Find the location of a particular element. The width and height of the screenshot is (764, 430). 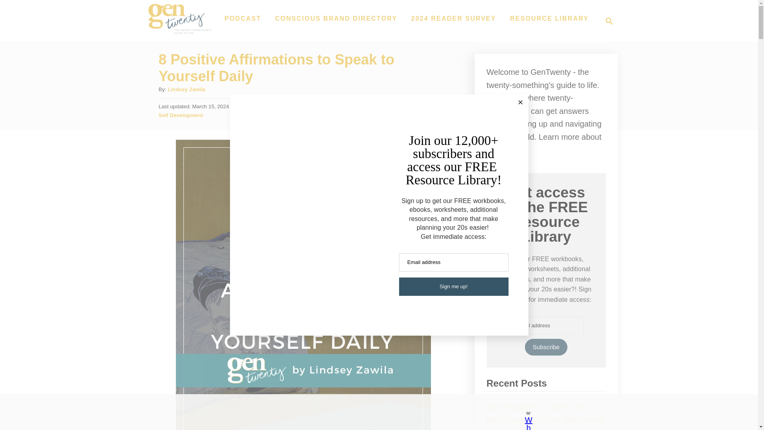

Self Development is located at coordinates (186, 89).